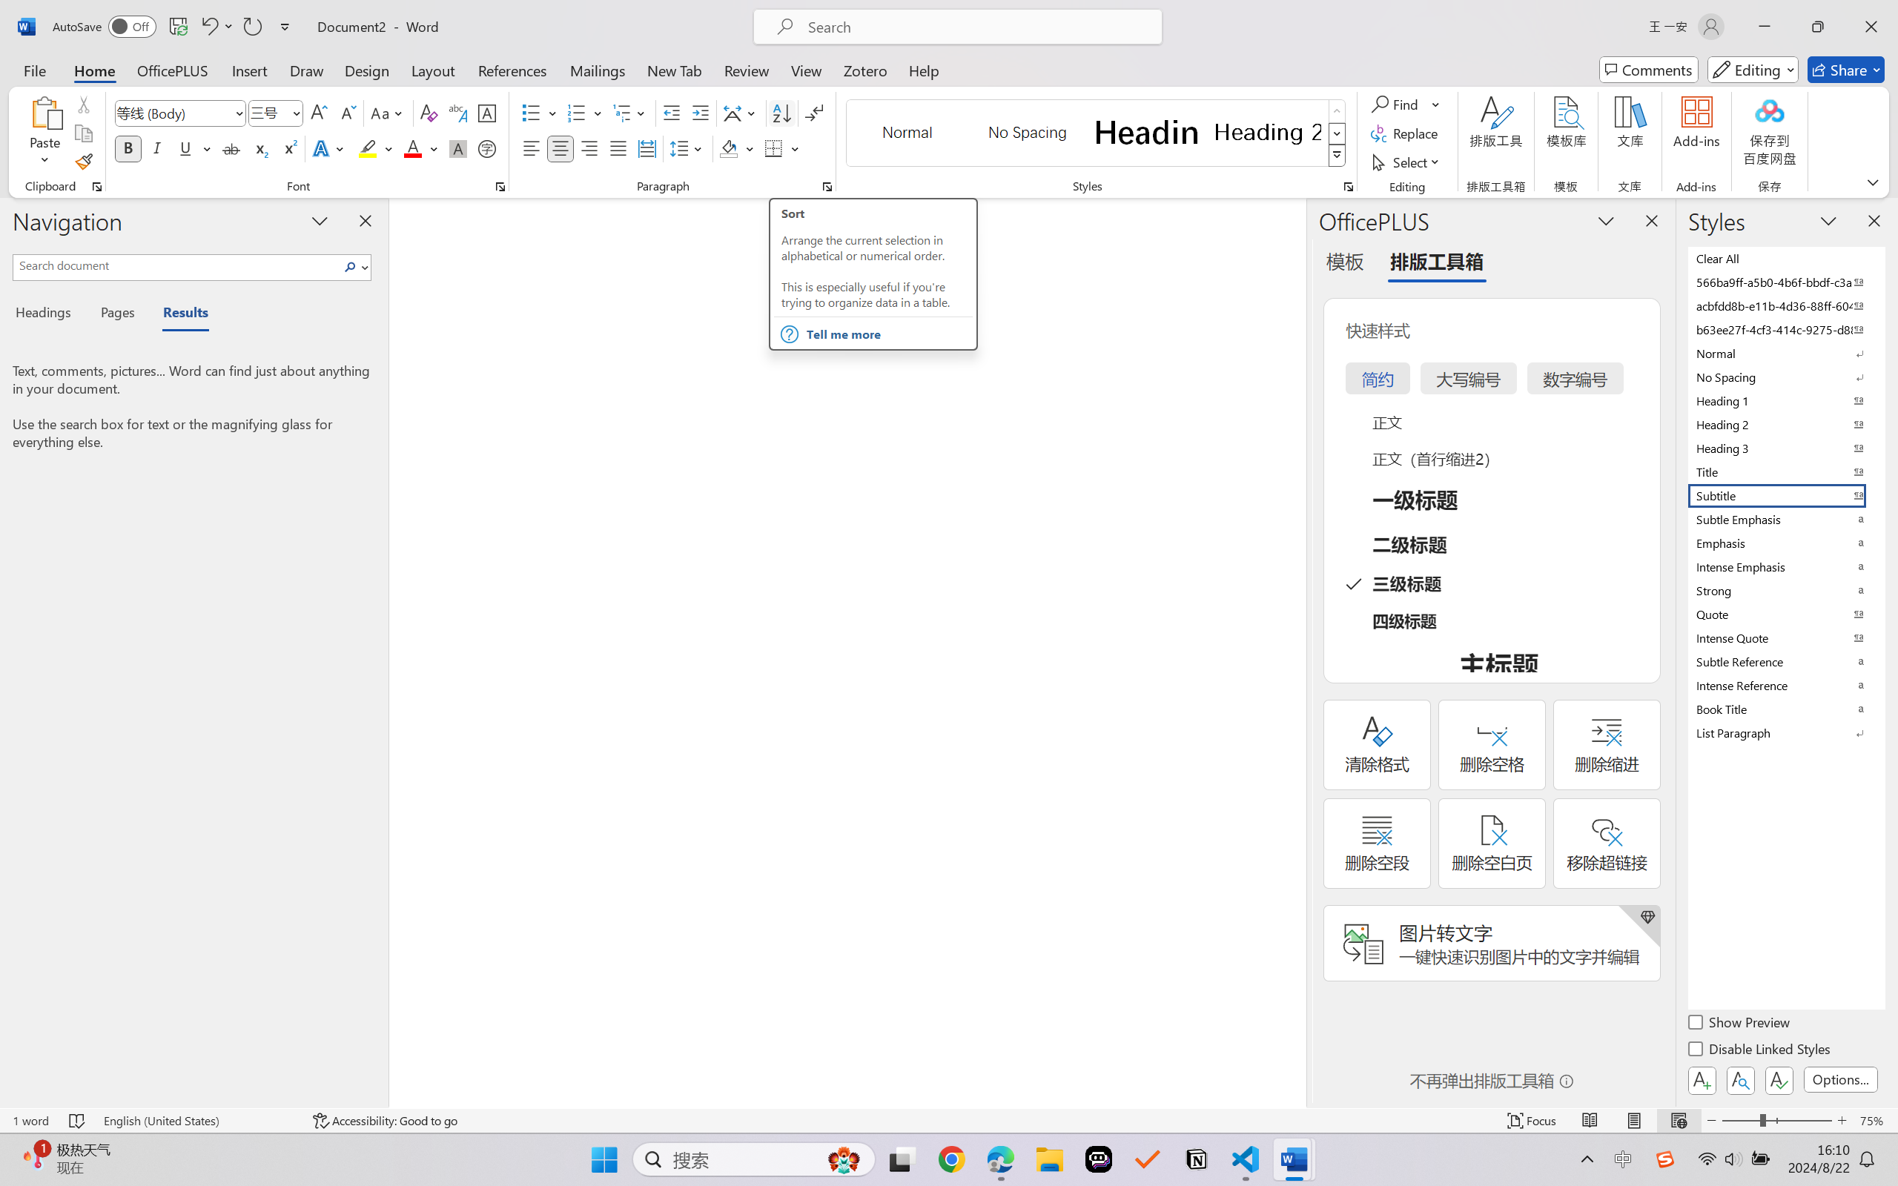 Image resolution: width=1898 pixels, height=1186 pixels. Describe the element at coordinates (259, 148) in the screenshot. I see `Subscript` at that location.